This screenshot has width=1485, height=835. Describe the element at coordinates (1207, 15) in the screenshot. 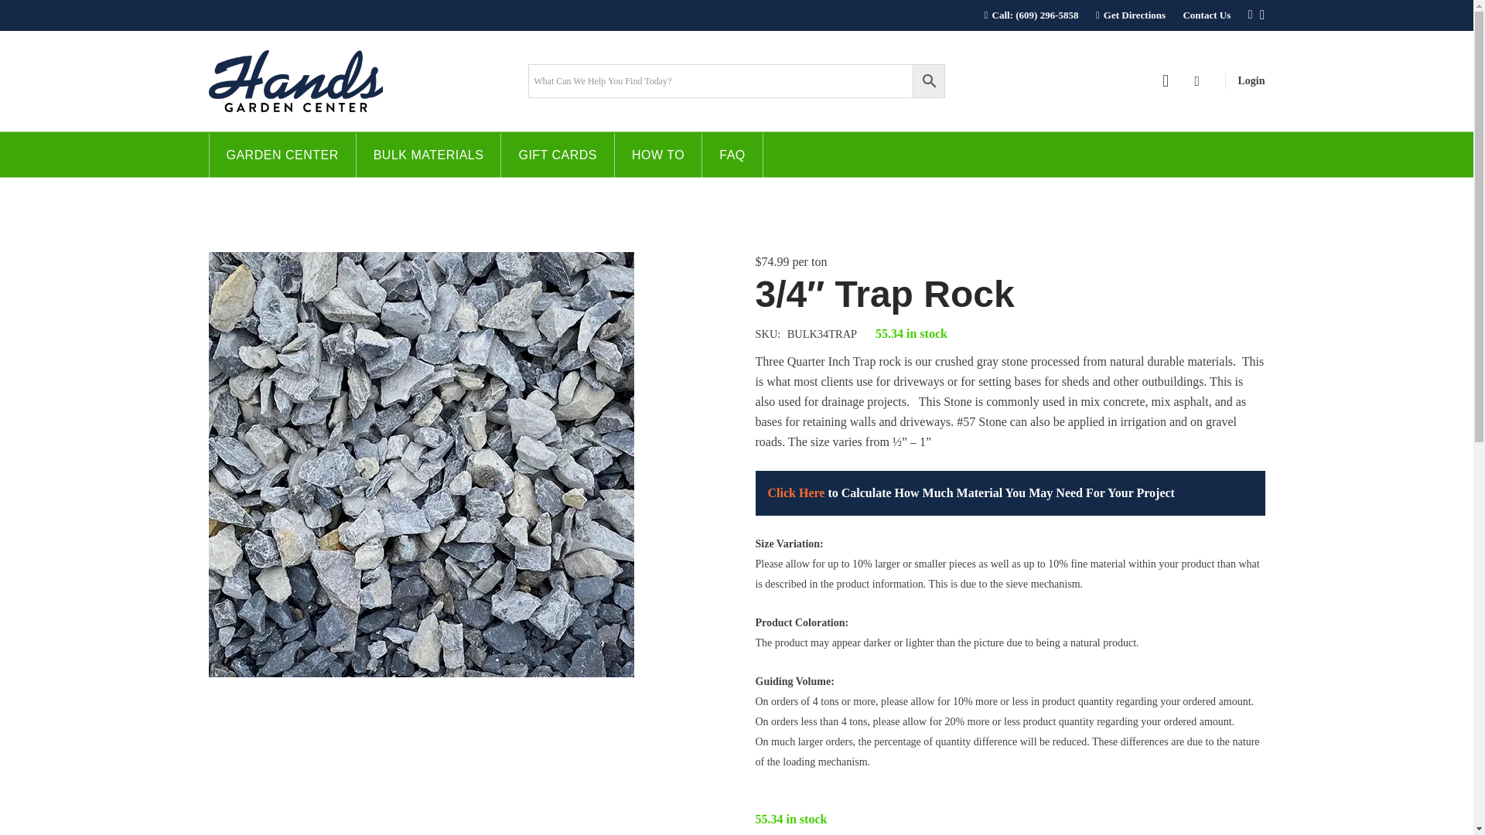

I see `Contact Us` at that location.